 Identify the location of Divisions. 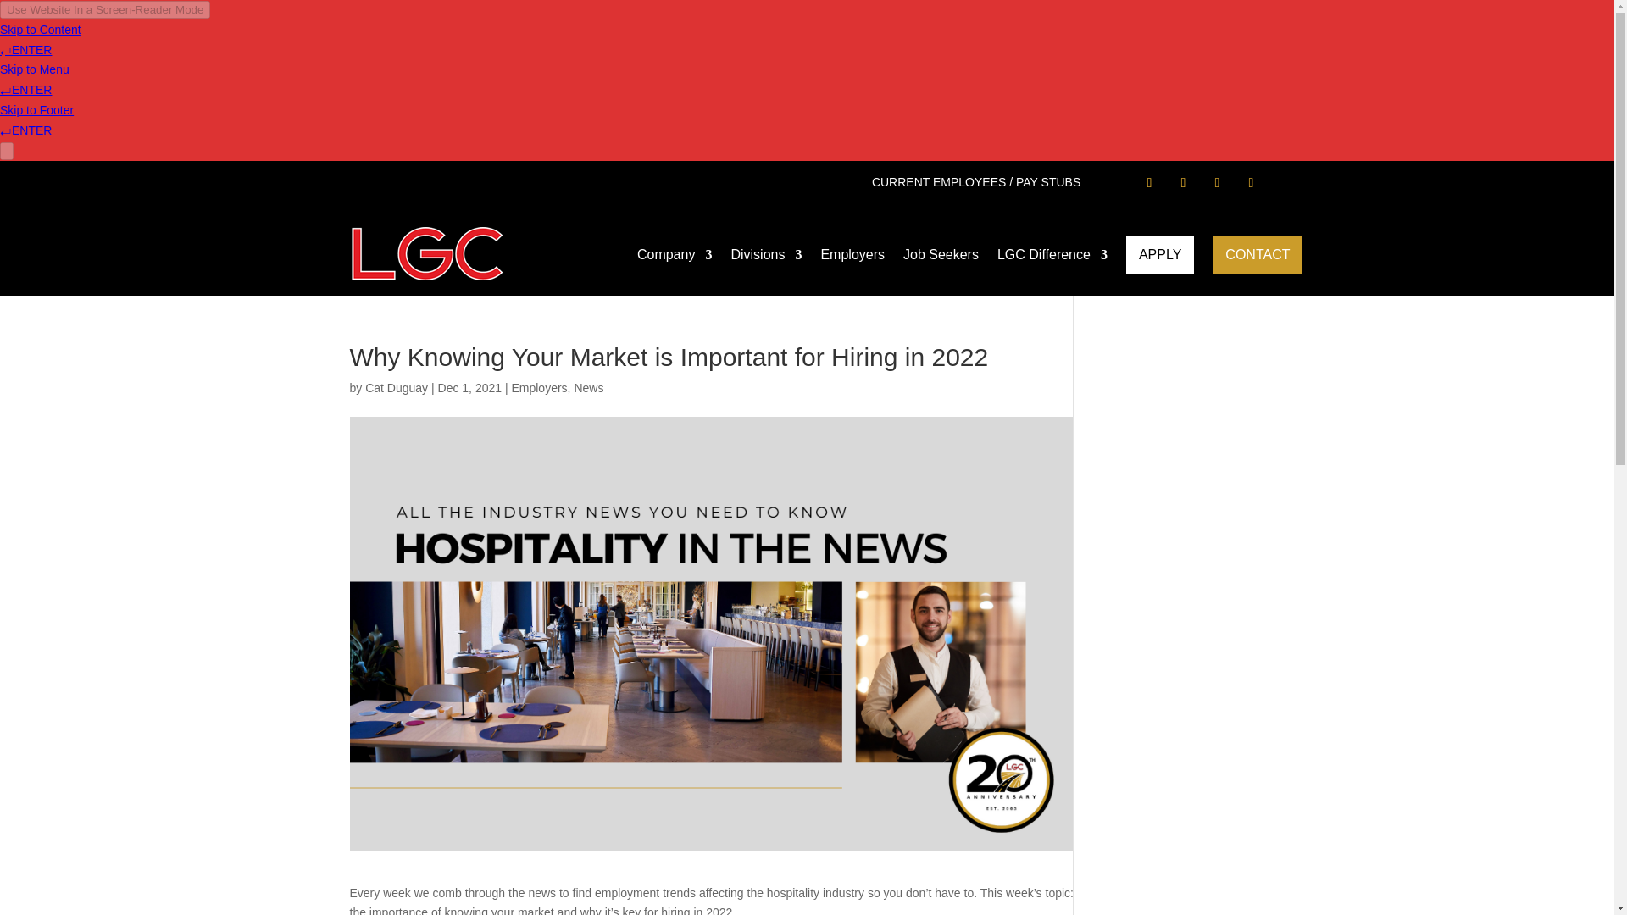
(766, 261).